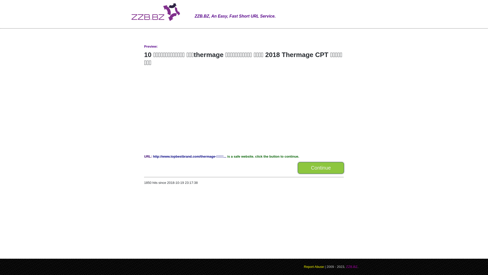  Describe the element at coordinates (352, 267) in the screenshot. I see `ZZB.BZ` at that location.